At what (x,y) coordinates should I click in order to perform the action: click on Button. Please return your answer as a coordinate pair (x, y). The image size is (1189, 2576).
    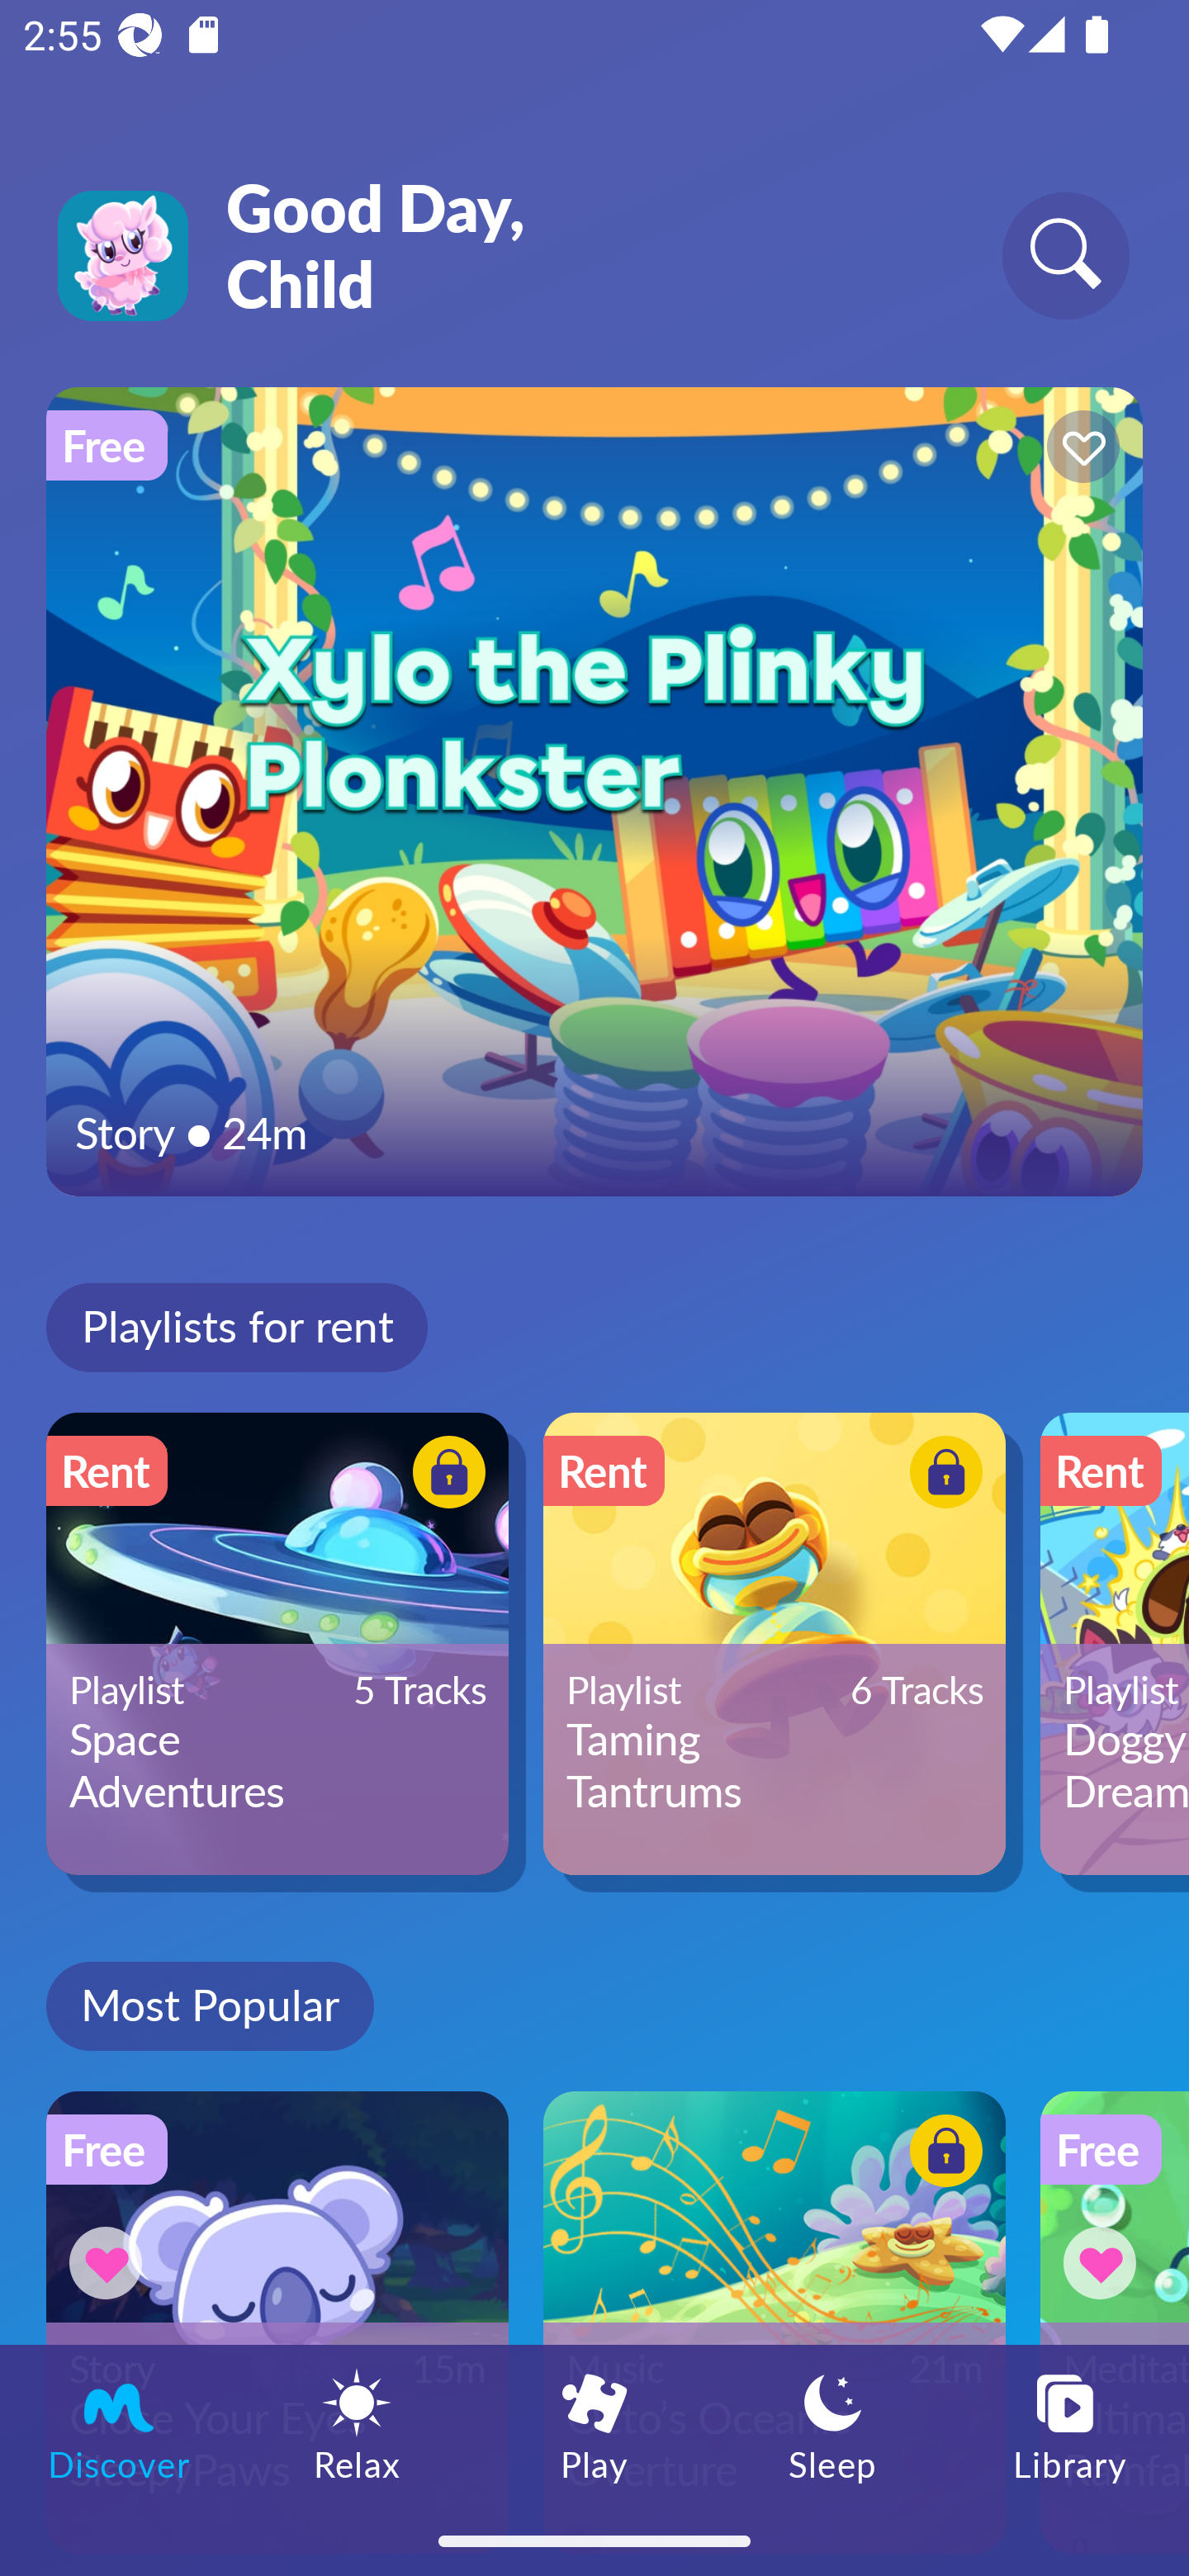
    Looking at the image, I should click on (444, 1475).